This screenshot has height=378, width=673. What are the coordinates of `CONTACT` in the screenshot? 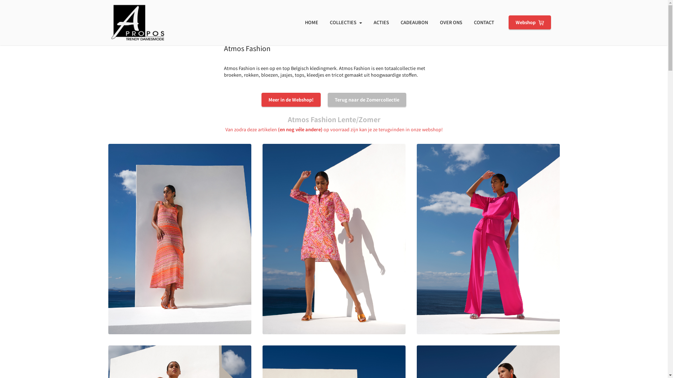 It's located at (484, 22).